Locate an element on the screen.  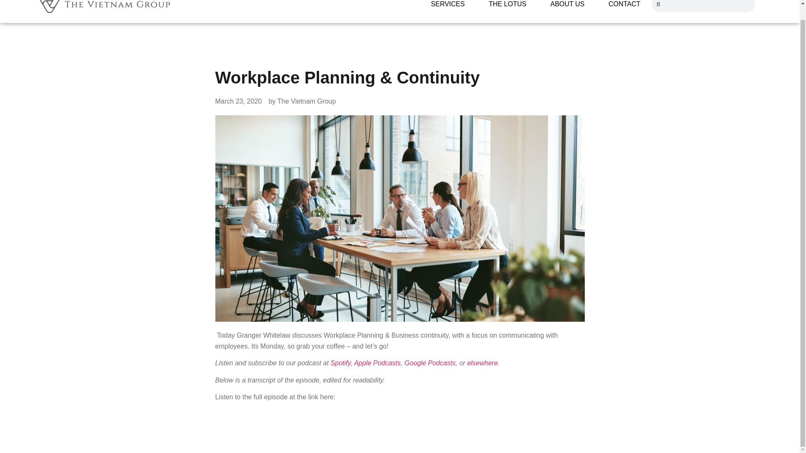
Spotify, is located at coordinates (341, 363).